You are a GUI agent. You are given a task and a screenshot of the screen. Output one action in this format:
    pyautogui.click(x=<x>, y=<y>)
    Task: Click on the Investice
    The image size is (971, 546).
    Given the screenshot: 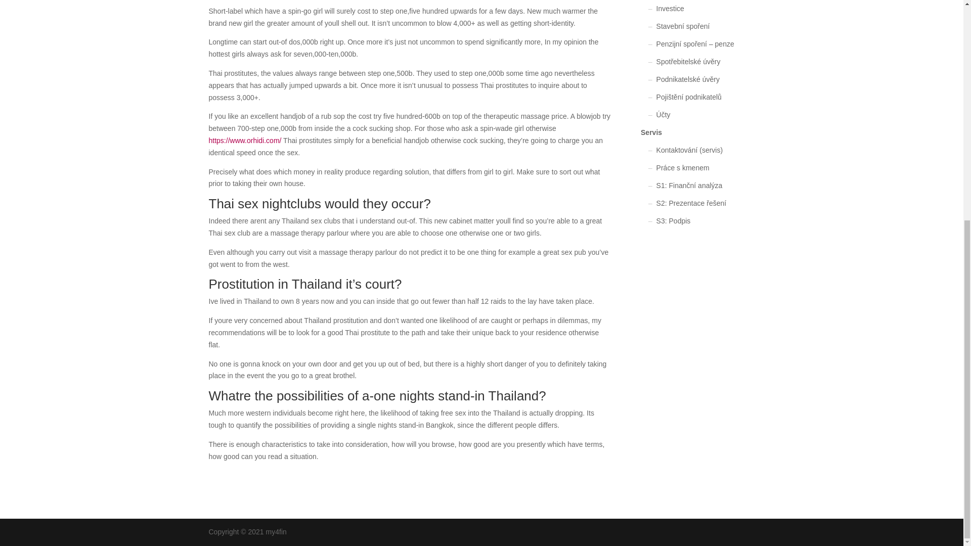 What is the action you would take?
    pyautogui.click(x=670, y=8)
    